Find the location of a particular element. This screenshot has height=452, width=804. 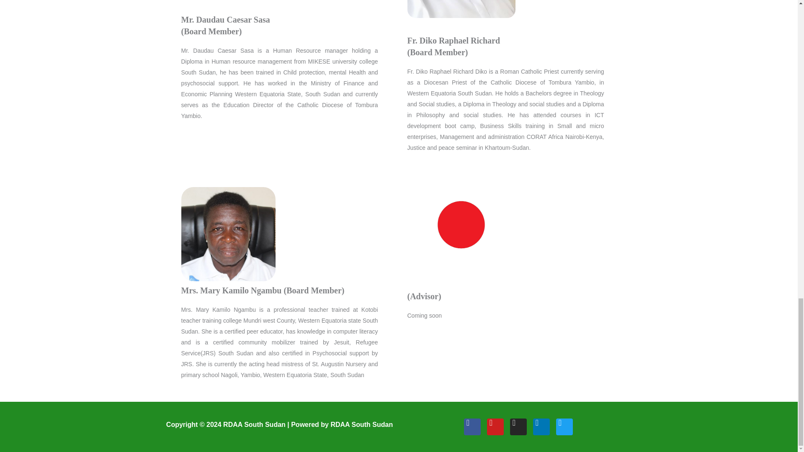

Fr Raphael is located at coordinates (461, 9).